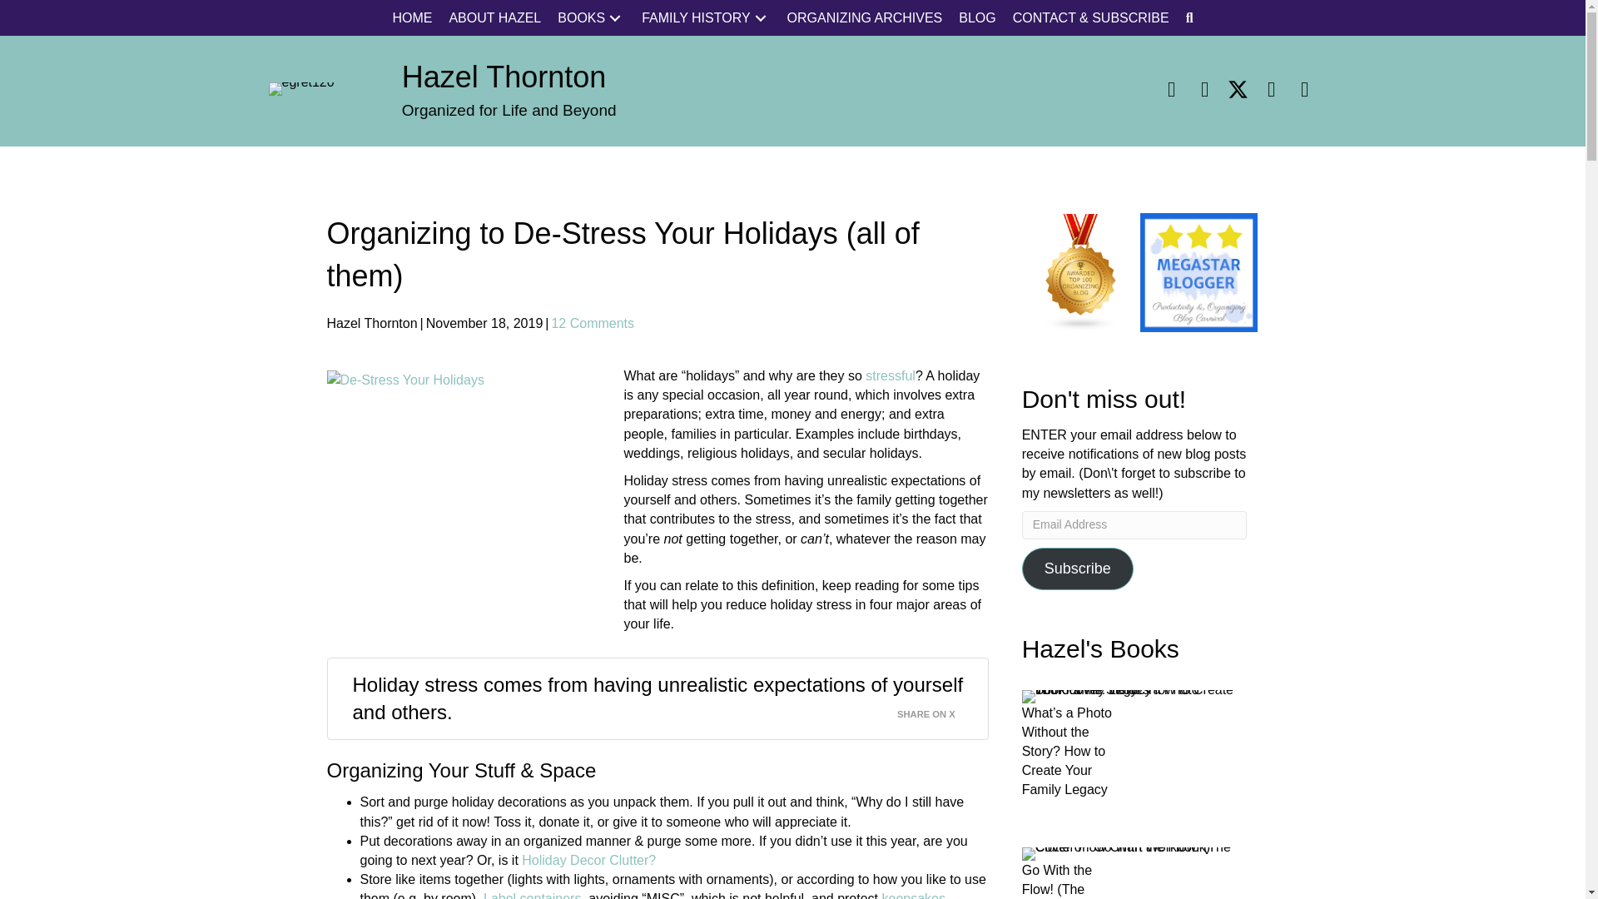  Describe the element at coordinates (411, 18) in the screenshot. I see `HOME` at that location.